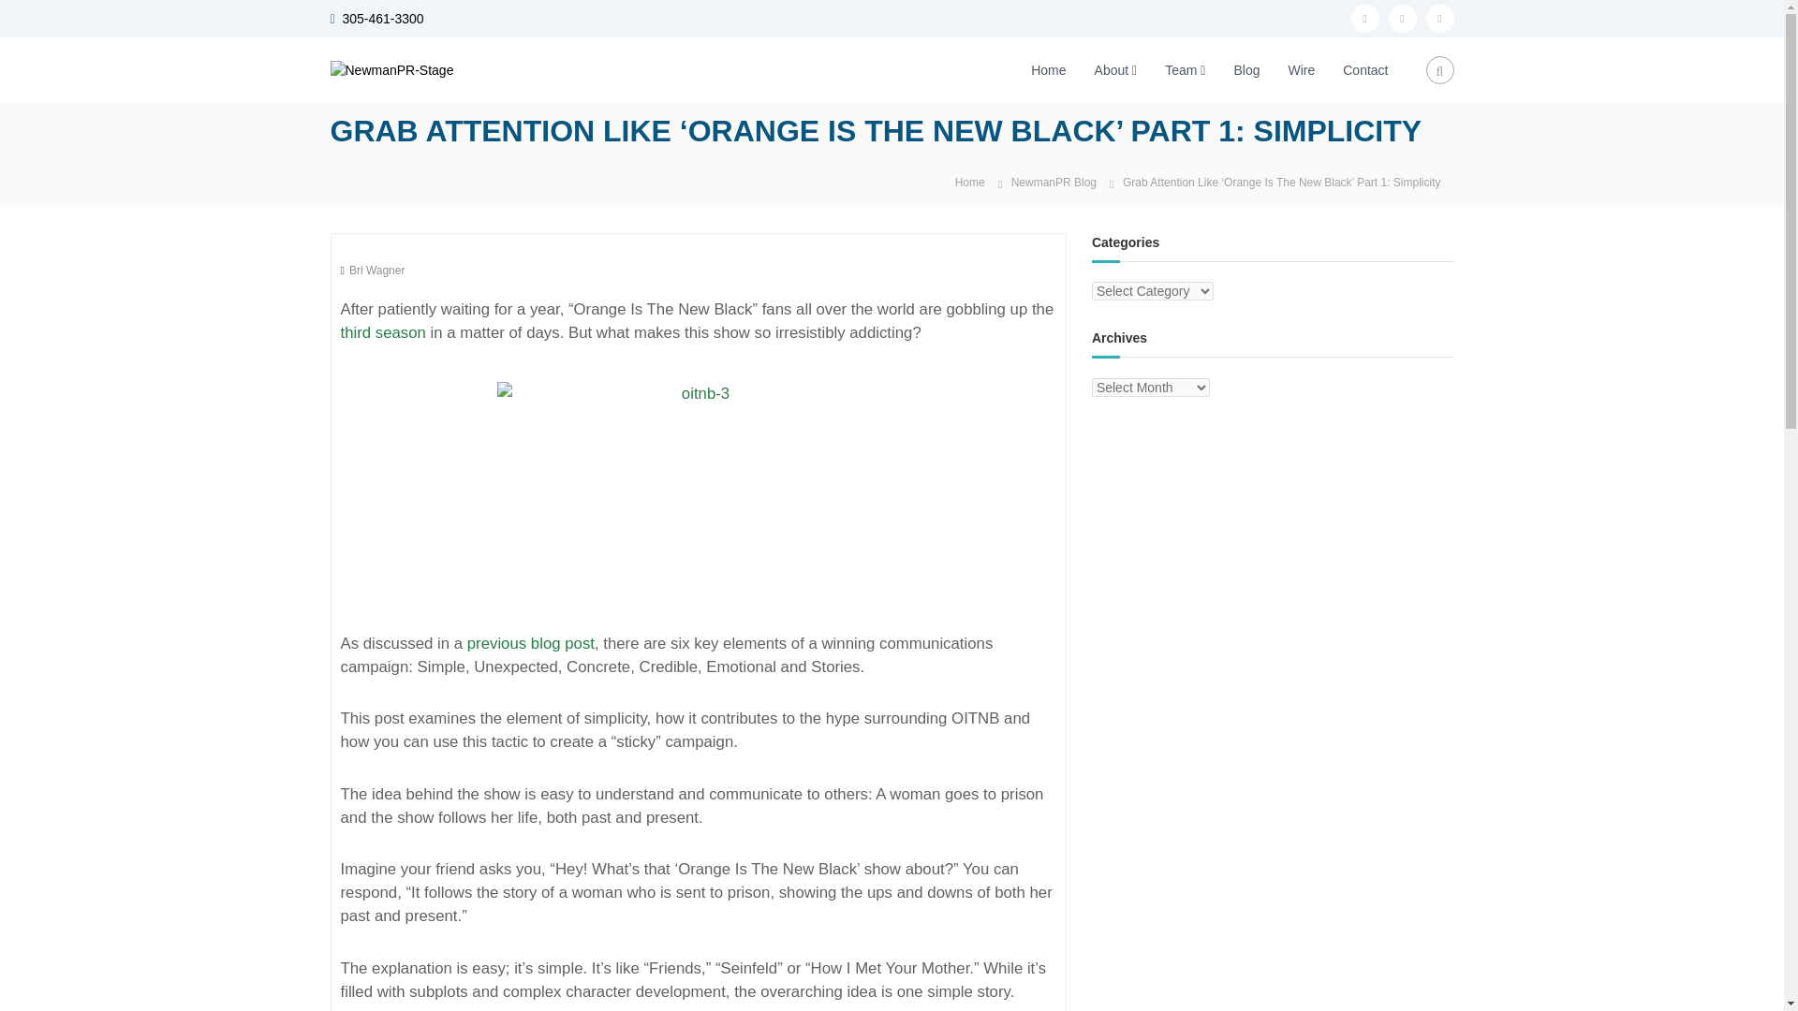 This screenshot has height=1011, width=1798. I want to click on Home, so click(1048, 69).